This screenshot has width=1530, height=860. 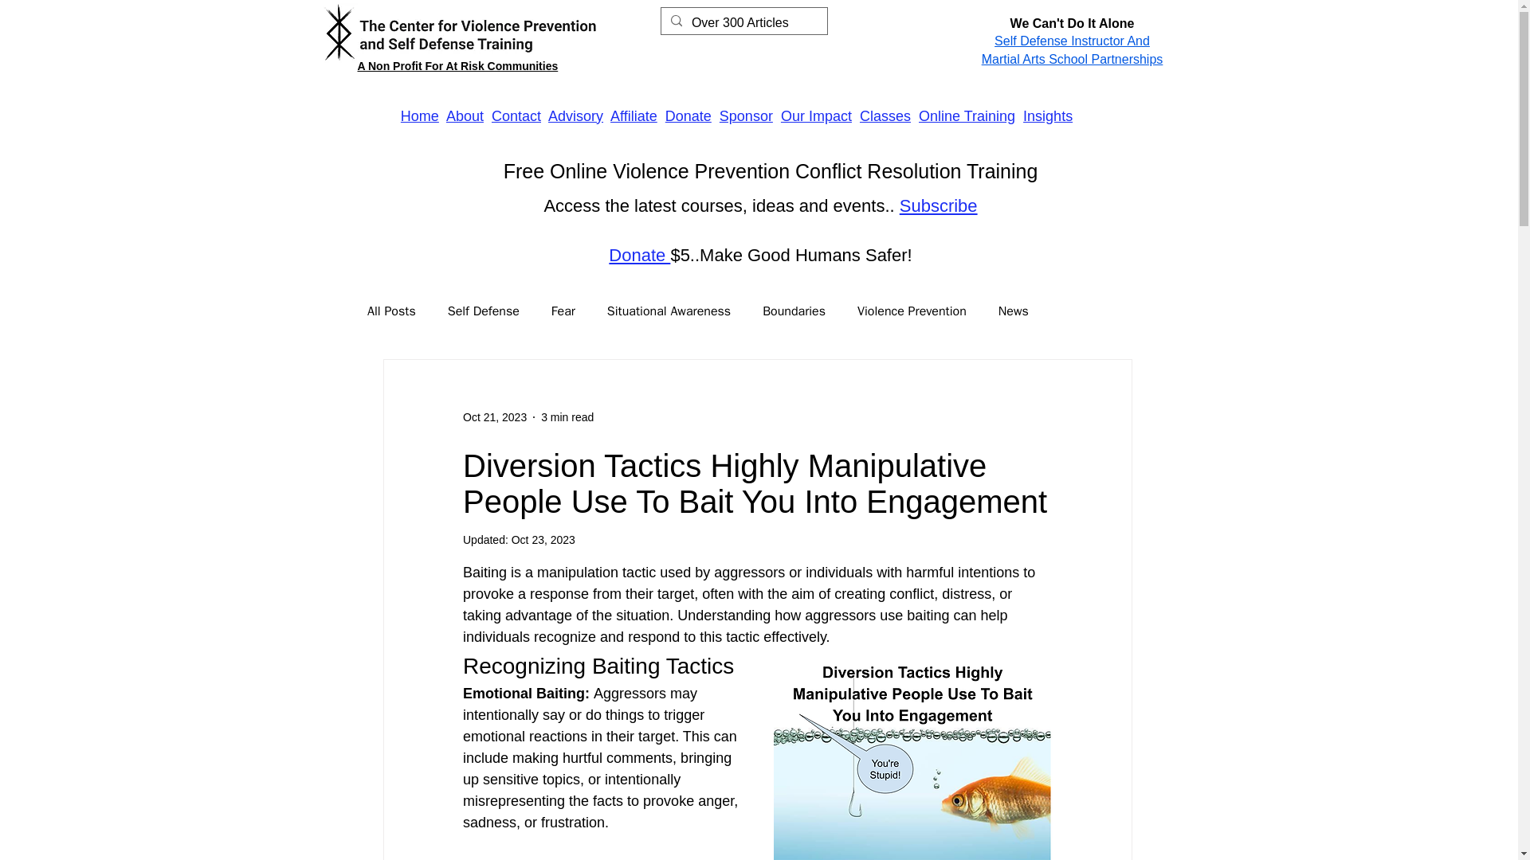 I want to click on Advisory, so click(x=575, y=116).